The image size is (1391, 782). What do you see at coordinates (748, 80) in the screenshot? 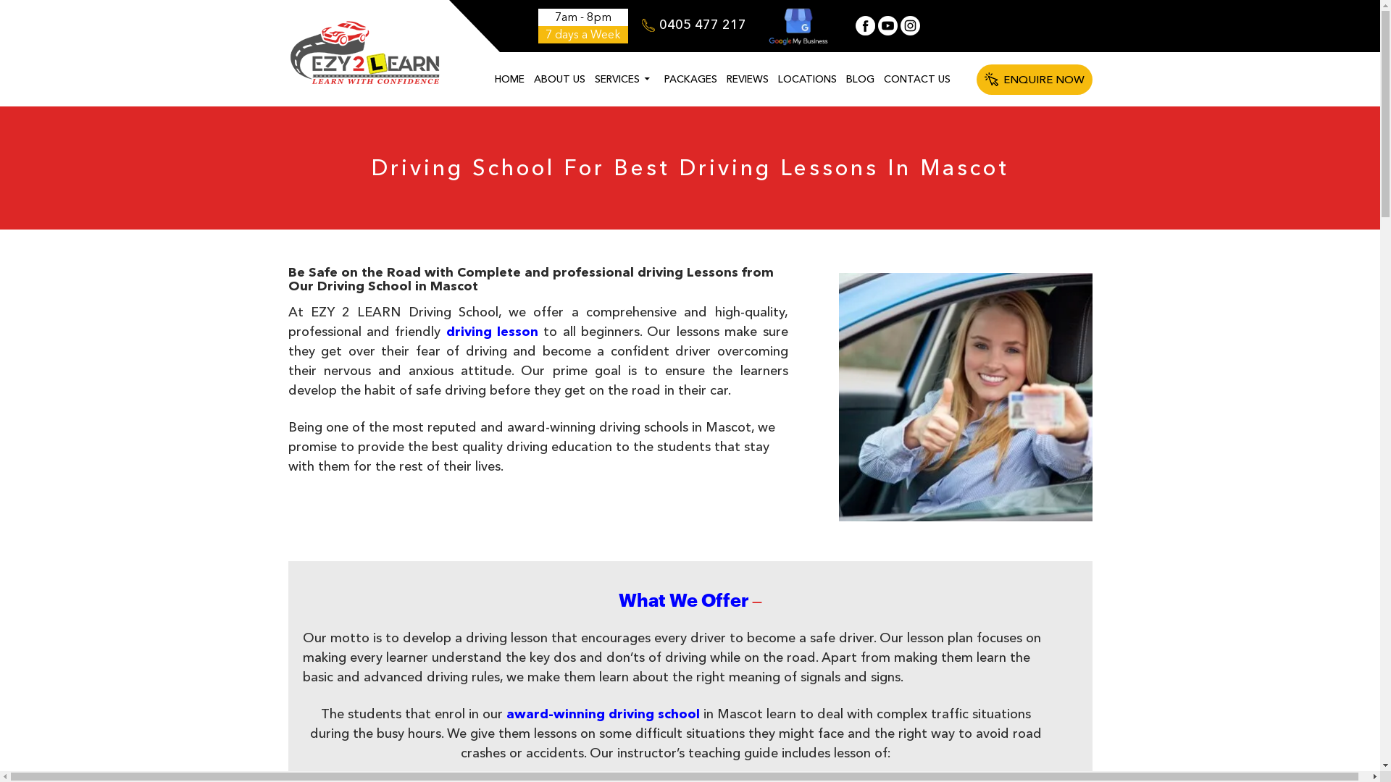
I see `REVIEWS` at bounding box center [748, 80].